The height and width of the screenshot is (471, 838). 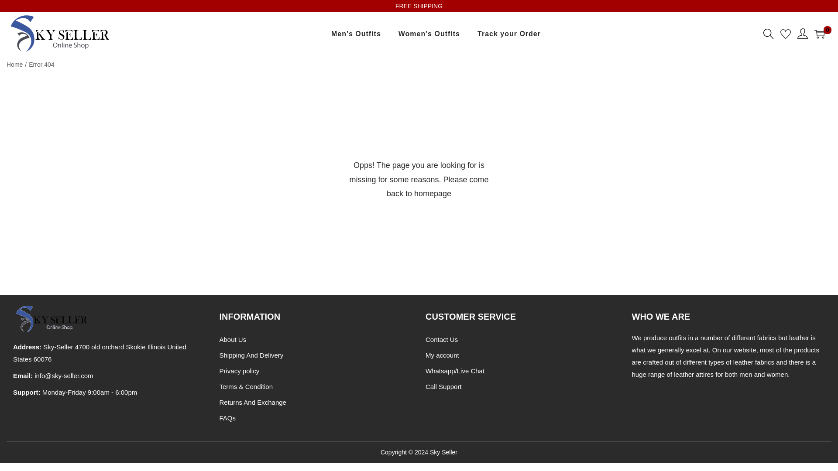 I want to click on Returns And Exchange, so click(x=252, y=402).